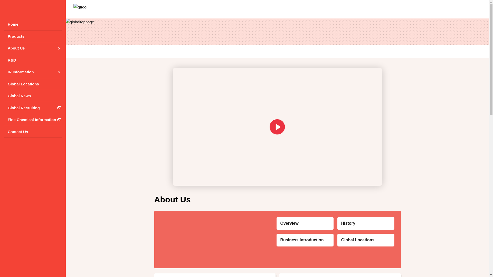  I want to click on Global Locations, so click(33, 84).